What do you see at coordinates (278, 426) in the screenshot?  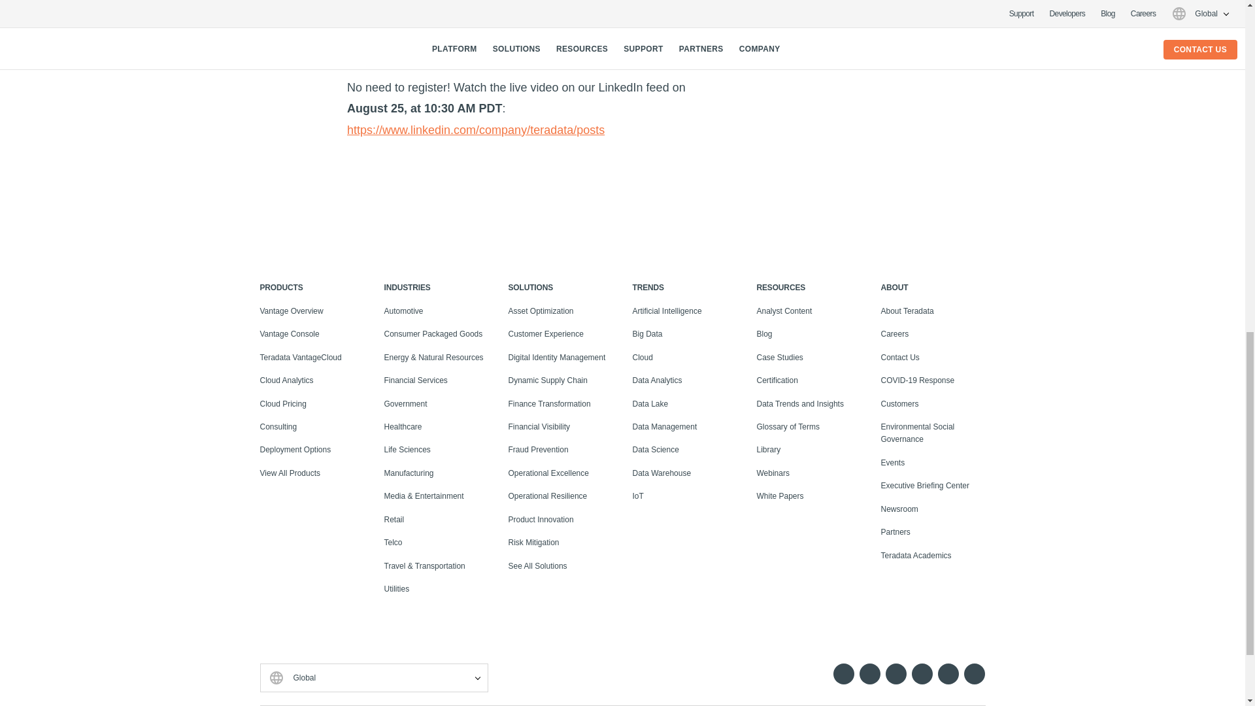 I see `Consulting` at bounding box center [278, 426].